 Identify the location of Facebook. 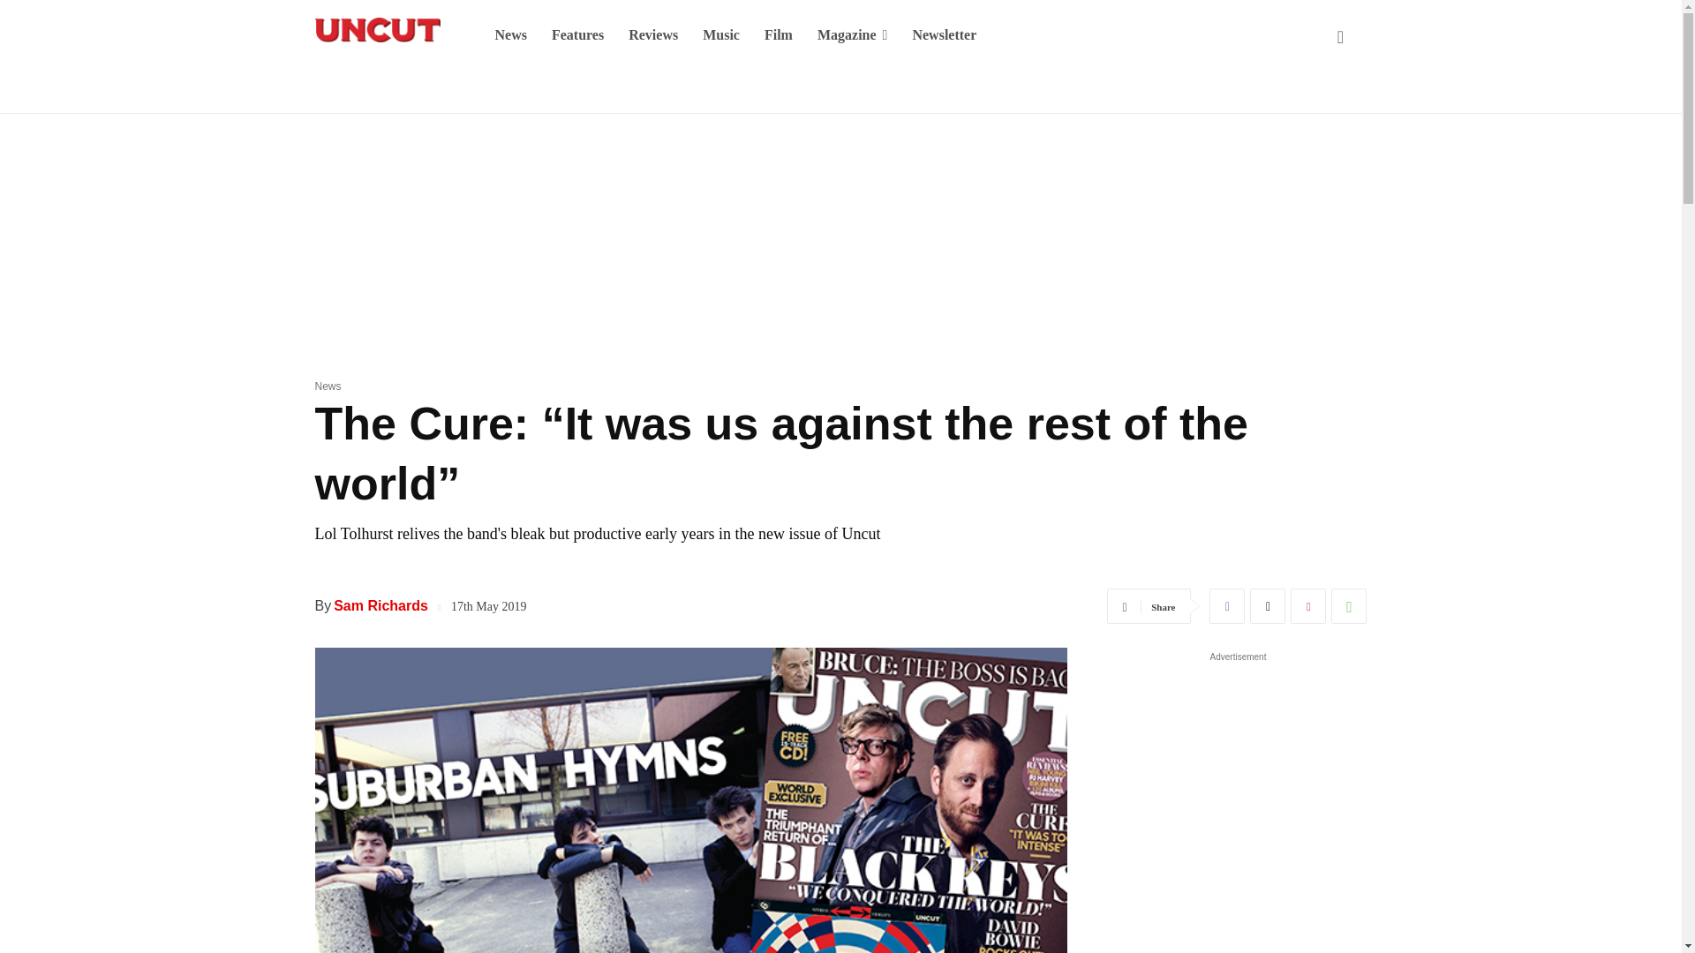
(1227, 606).